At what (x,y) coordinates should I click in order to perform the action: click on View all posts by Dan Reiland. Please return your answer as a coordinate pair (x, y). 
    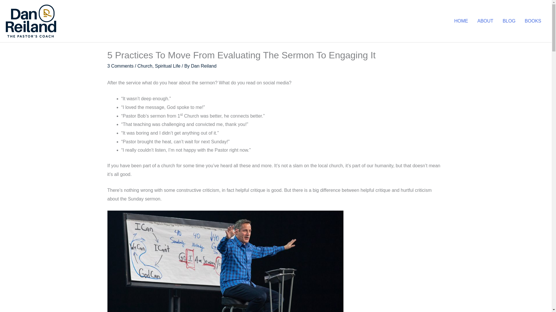
    Looking at the image, I should click on (204, 66).